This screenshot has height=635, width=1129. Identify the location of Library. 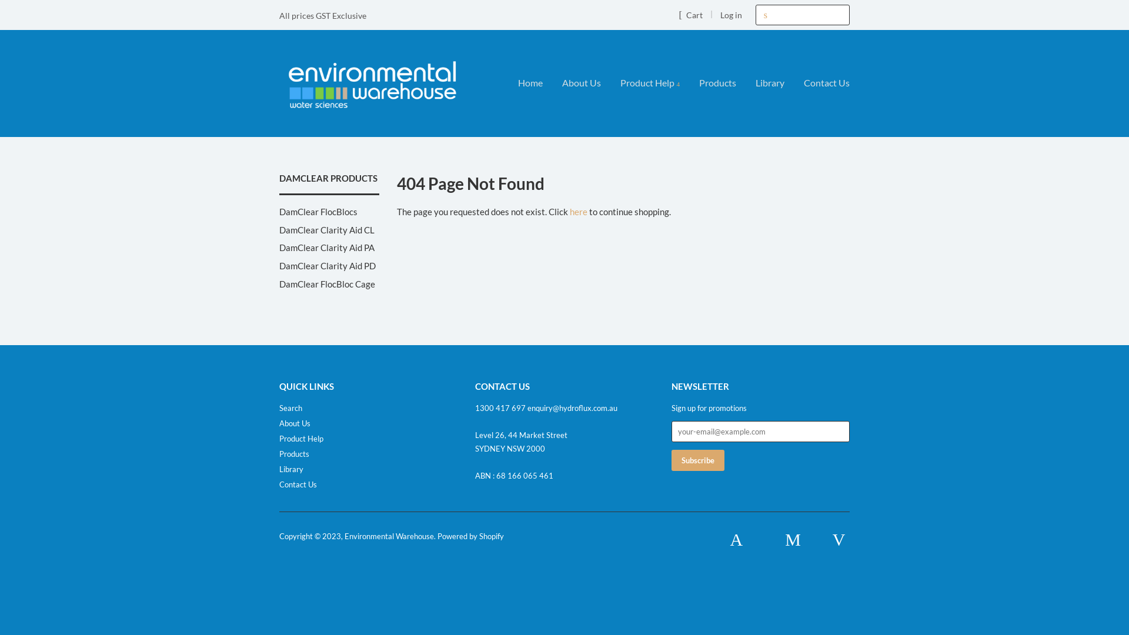
(770, 83).